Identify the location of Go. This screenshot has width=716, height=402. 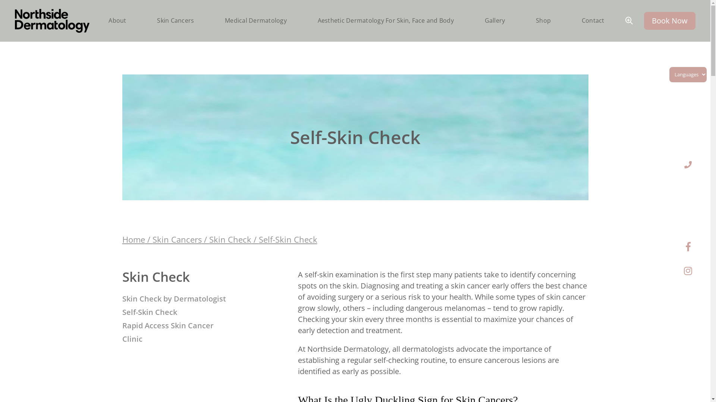
(355, 7).